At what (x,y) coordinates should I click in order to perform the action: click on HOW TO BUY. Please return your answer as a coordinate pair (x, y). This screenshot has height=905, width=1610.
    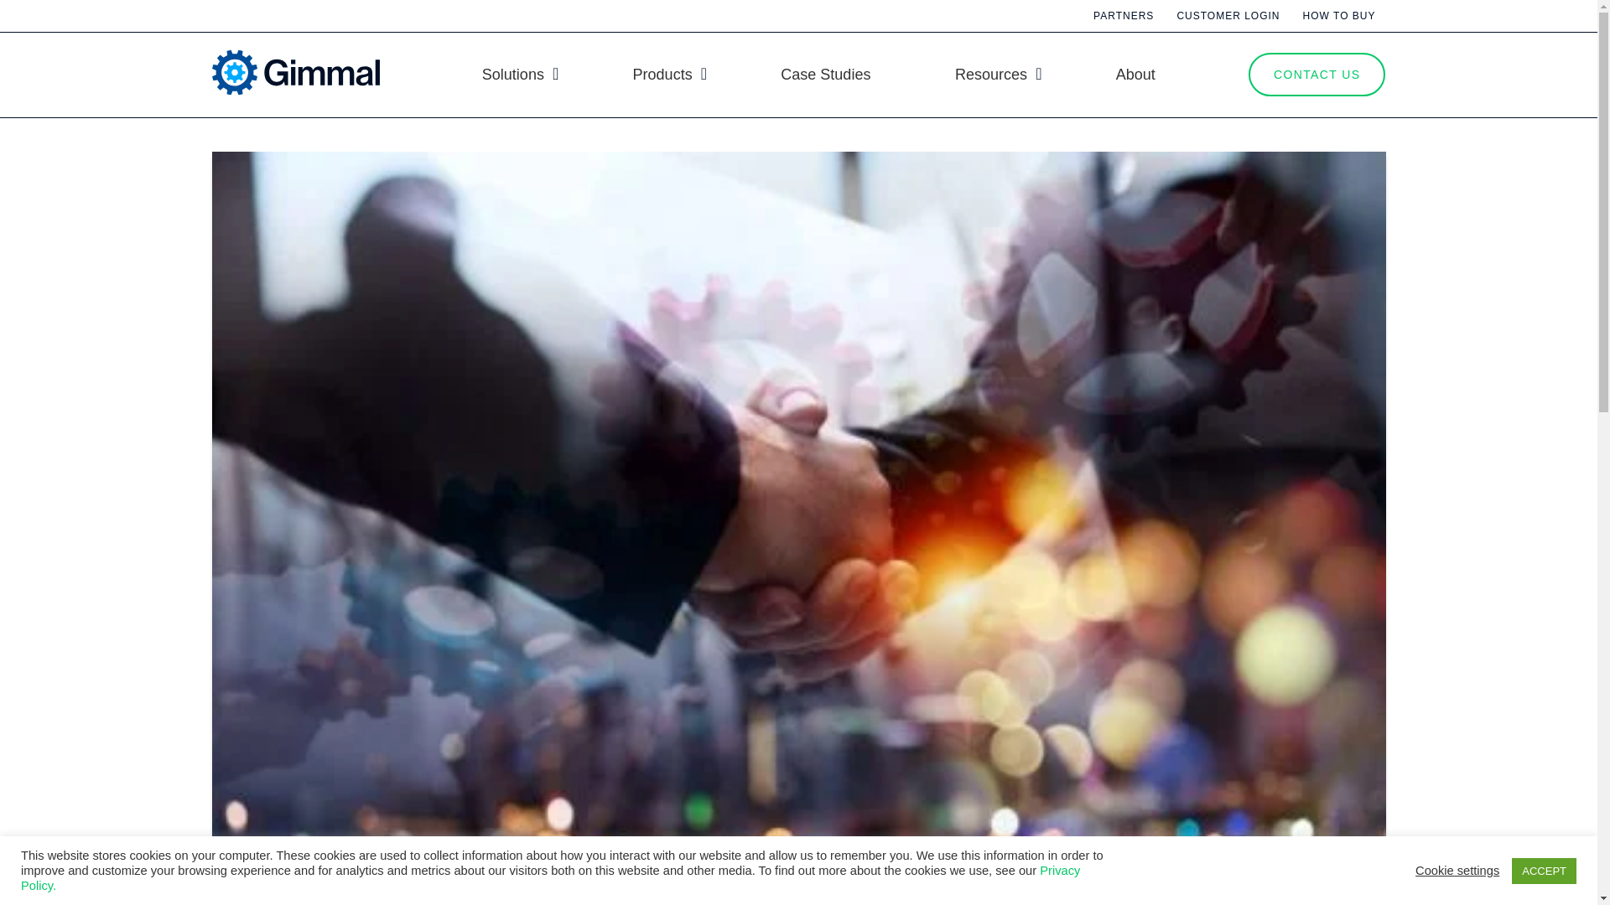
    Looking at the image, I should click on (1339, 15).